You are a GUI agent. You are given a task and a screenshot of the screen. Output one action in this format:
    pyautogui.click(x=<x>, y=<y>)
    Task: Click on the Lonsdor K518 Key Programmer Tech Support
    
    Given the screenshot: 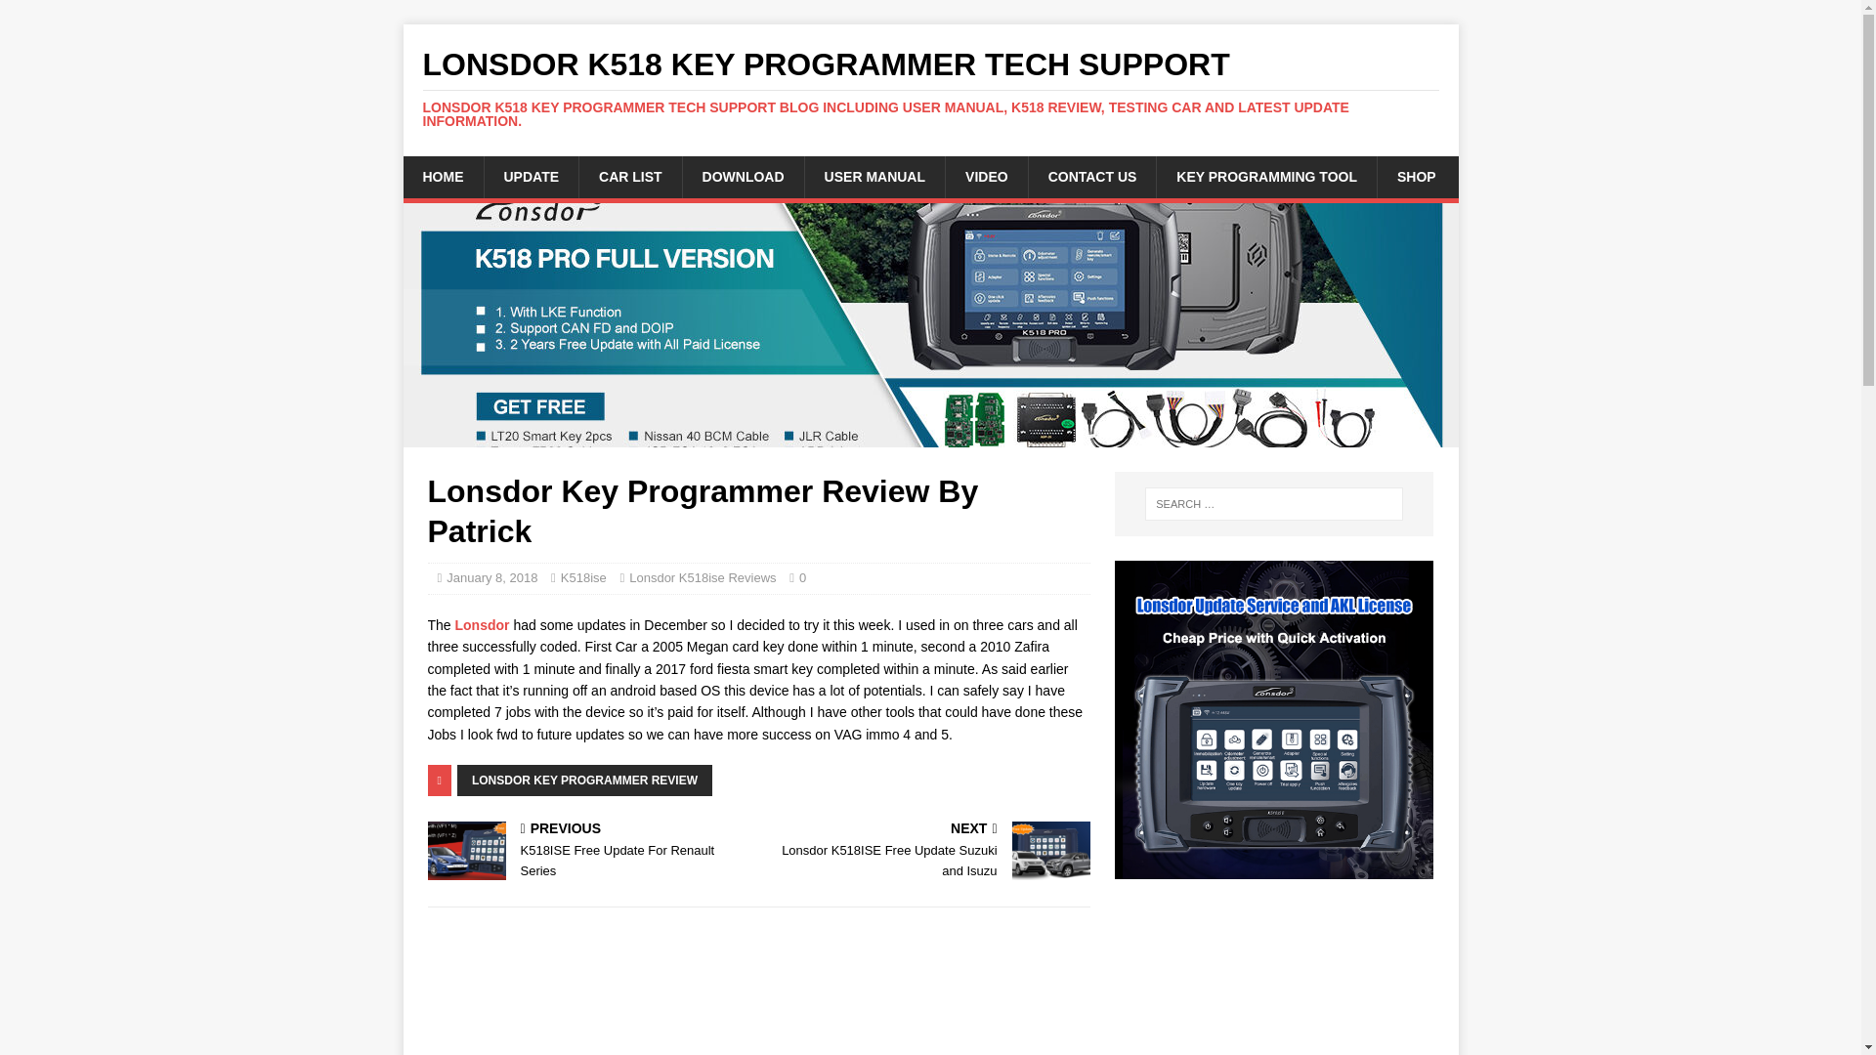 What is the action you would take?
    pyautogui.click(x=930, y=88)
    